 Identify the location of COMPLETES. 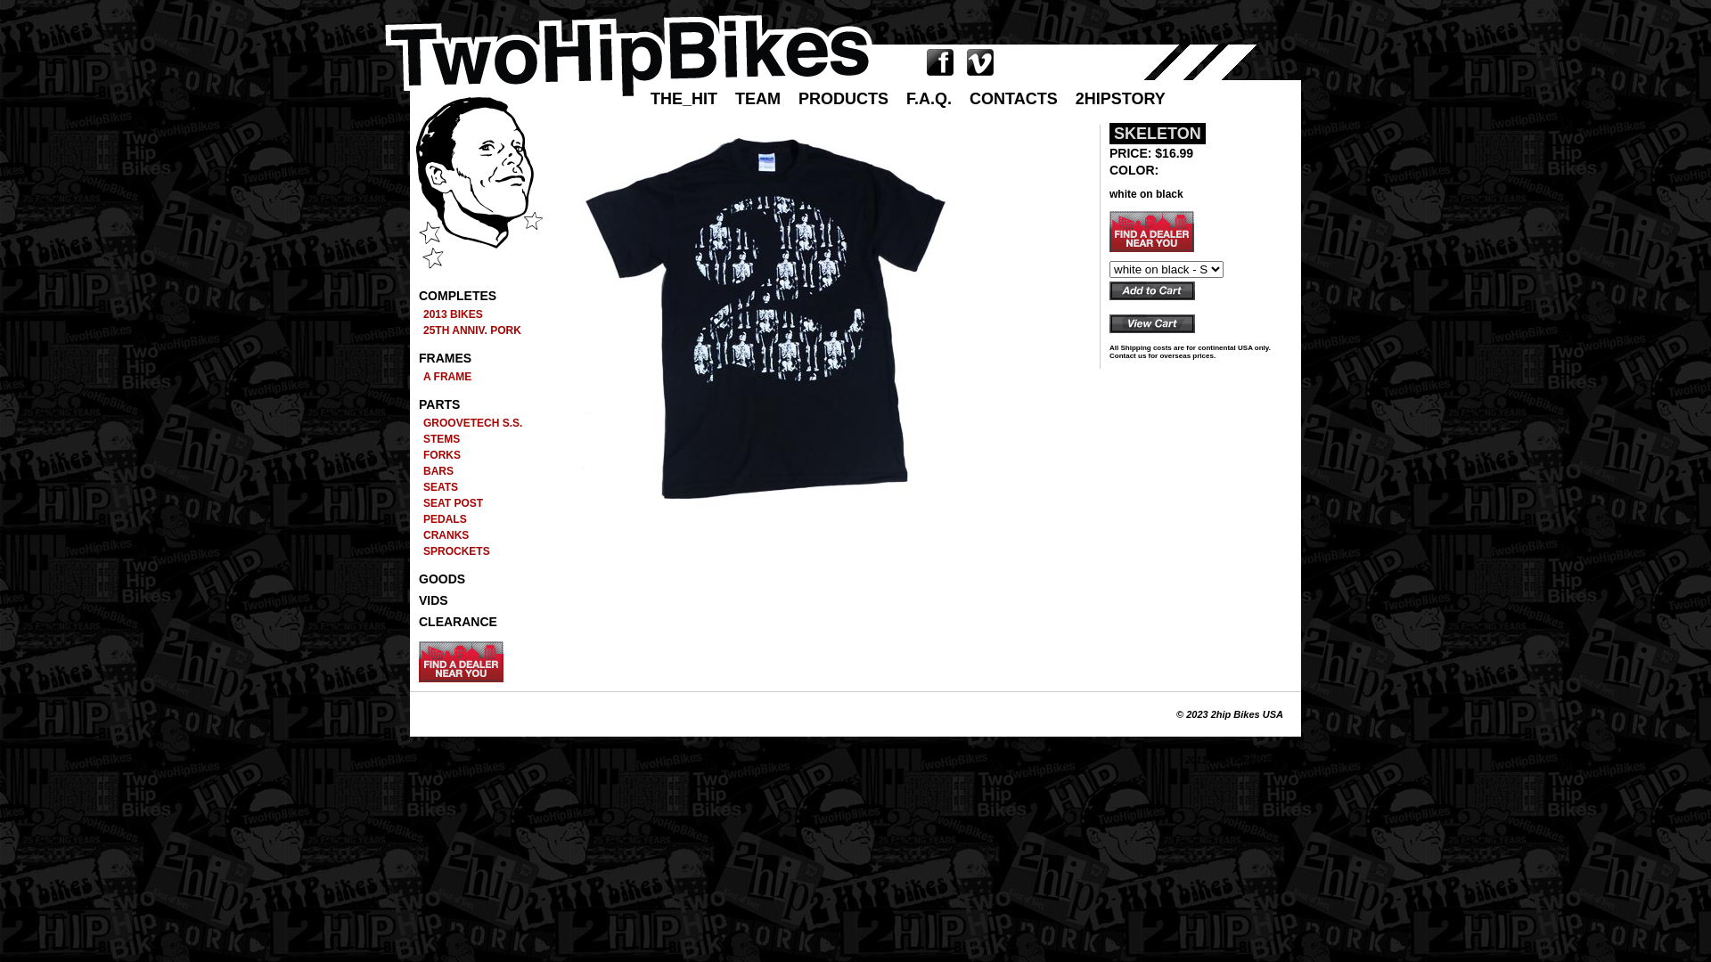
(458, 296).